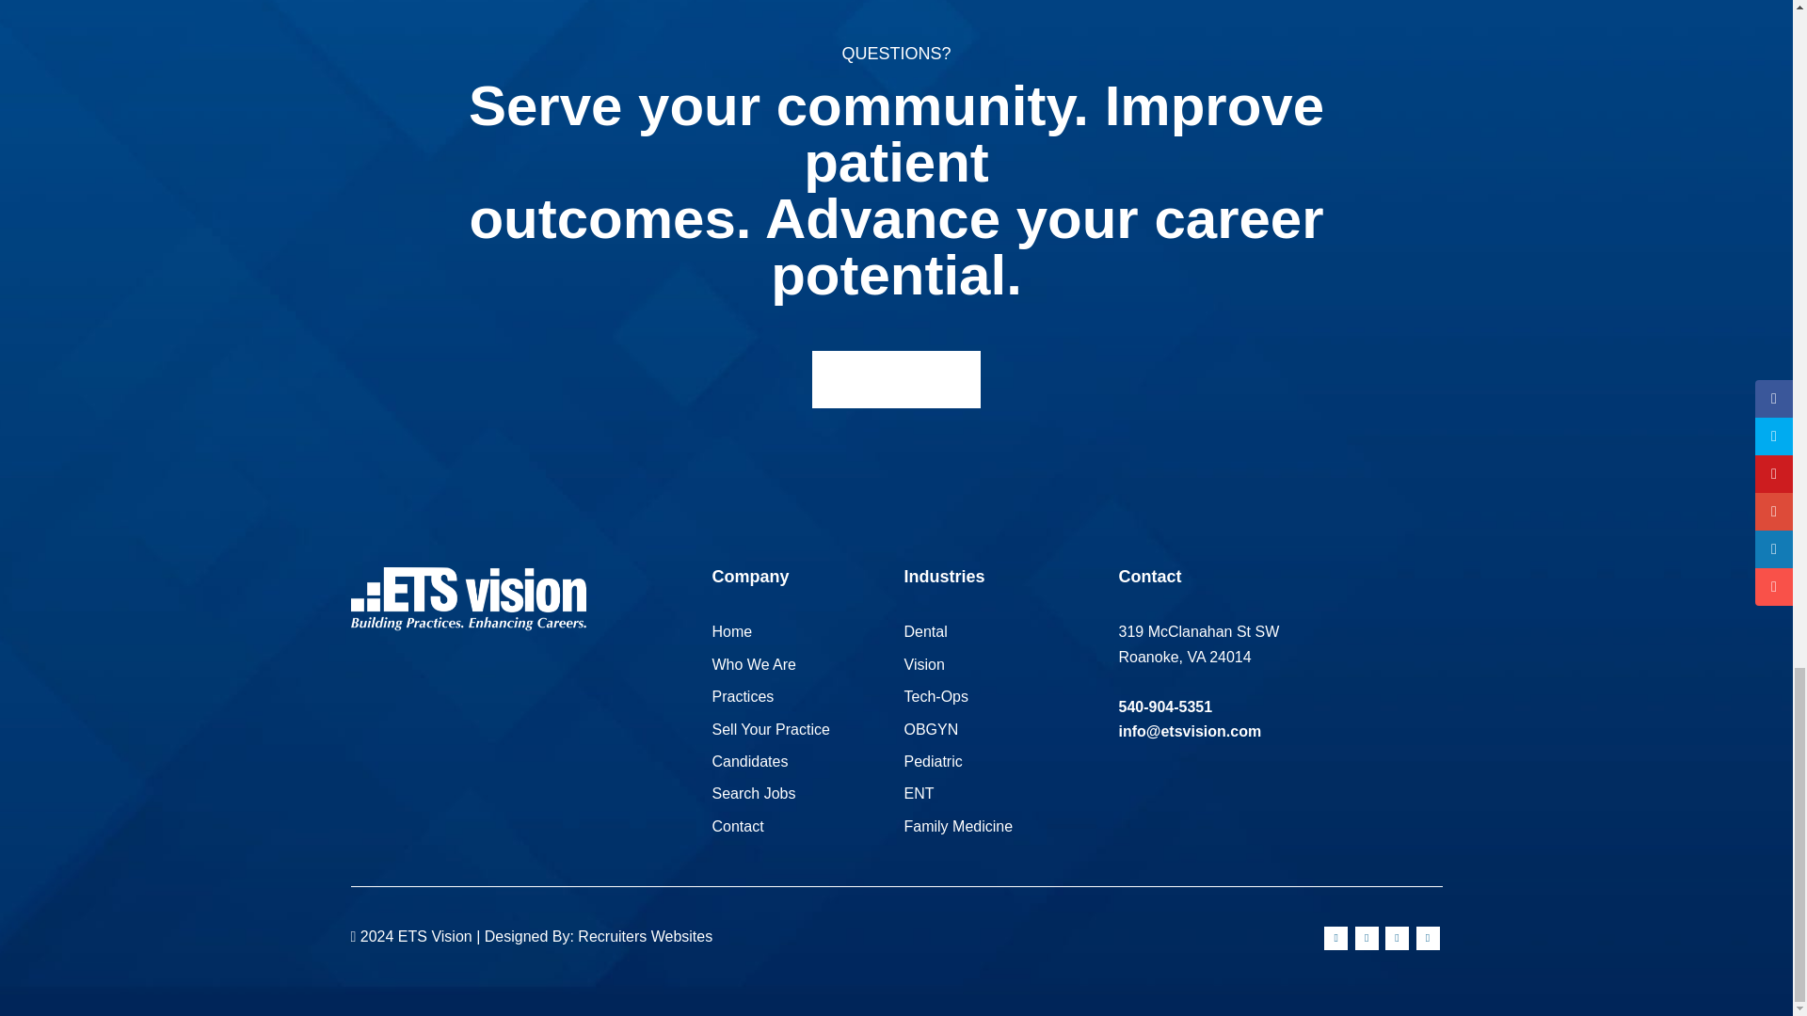 This screenshot has height=1016, width=1807. What do you see at coordinates (749, 761) in the screenshot?
I see `Candidates` at bounding box center [749, 761].